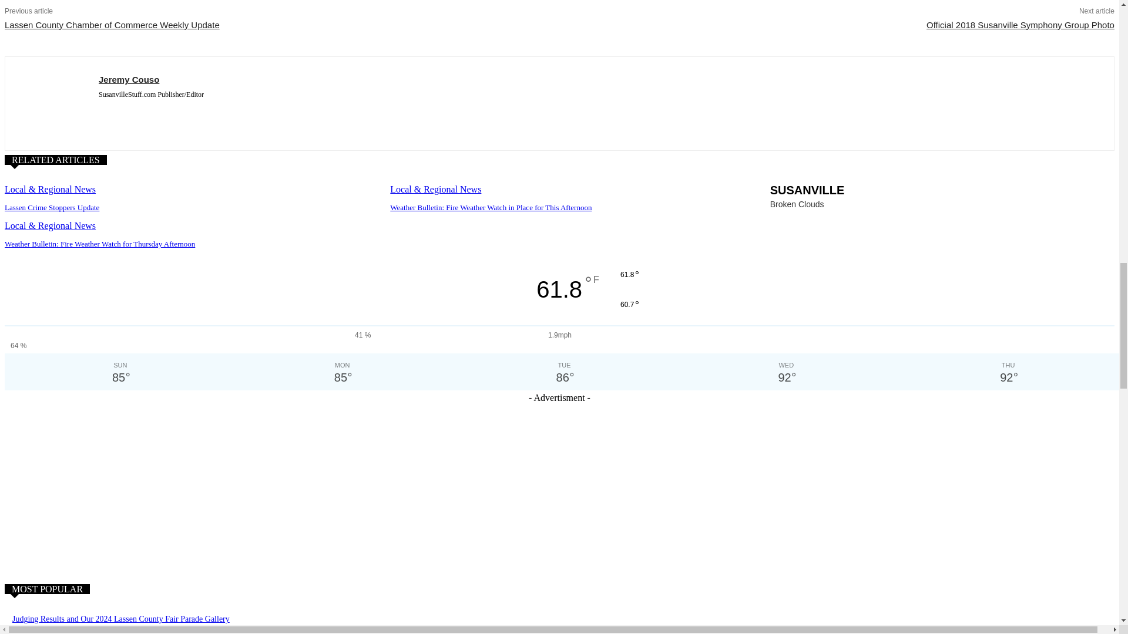 The width and height of the screenshot is (1128, 634). What do you see at coordinates (52, 103) in the screenshot?
I see `Jeremy Couso` at bounding box center [52, 103].